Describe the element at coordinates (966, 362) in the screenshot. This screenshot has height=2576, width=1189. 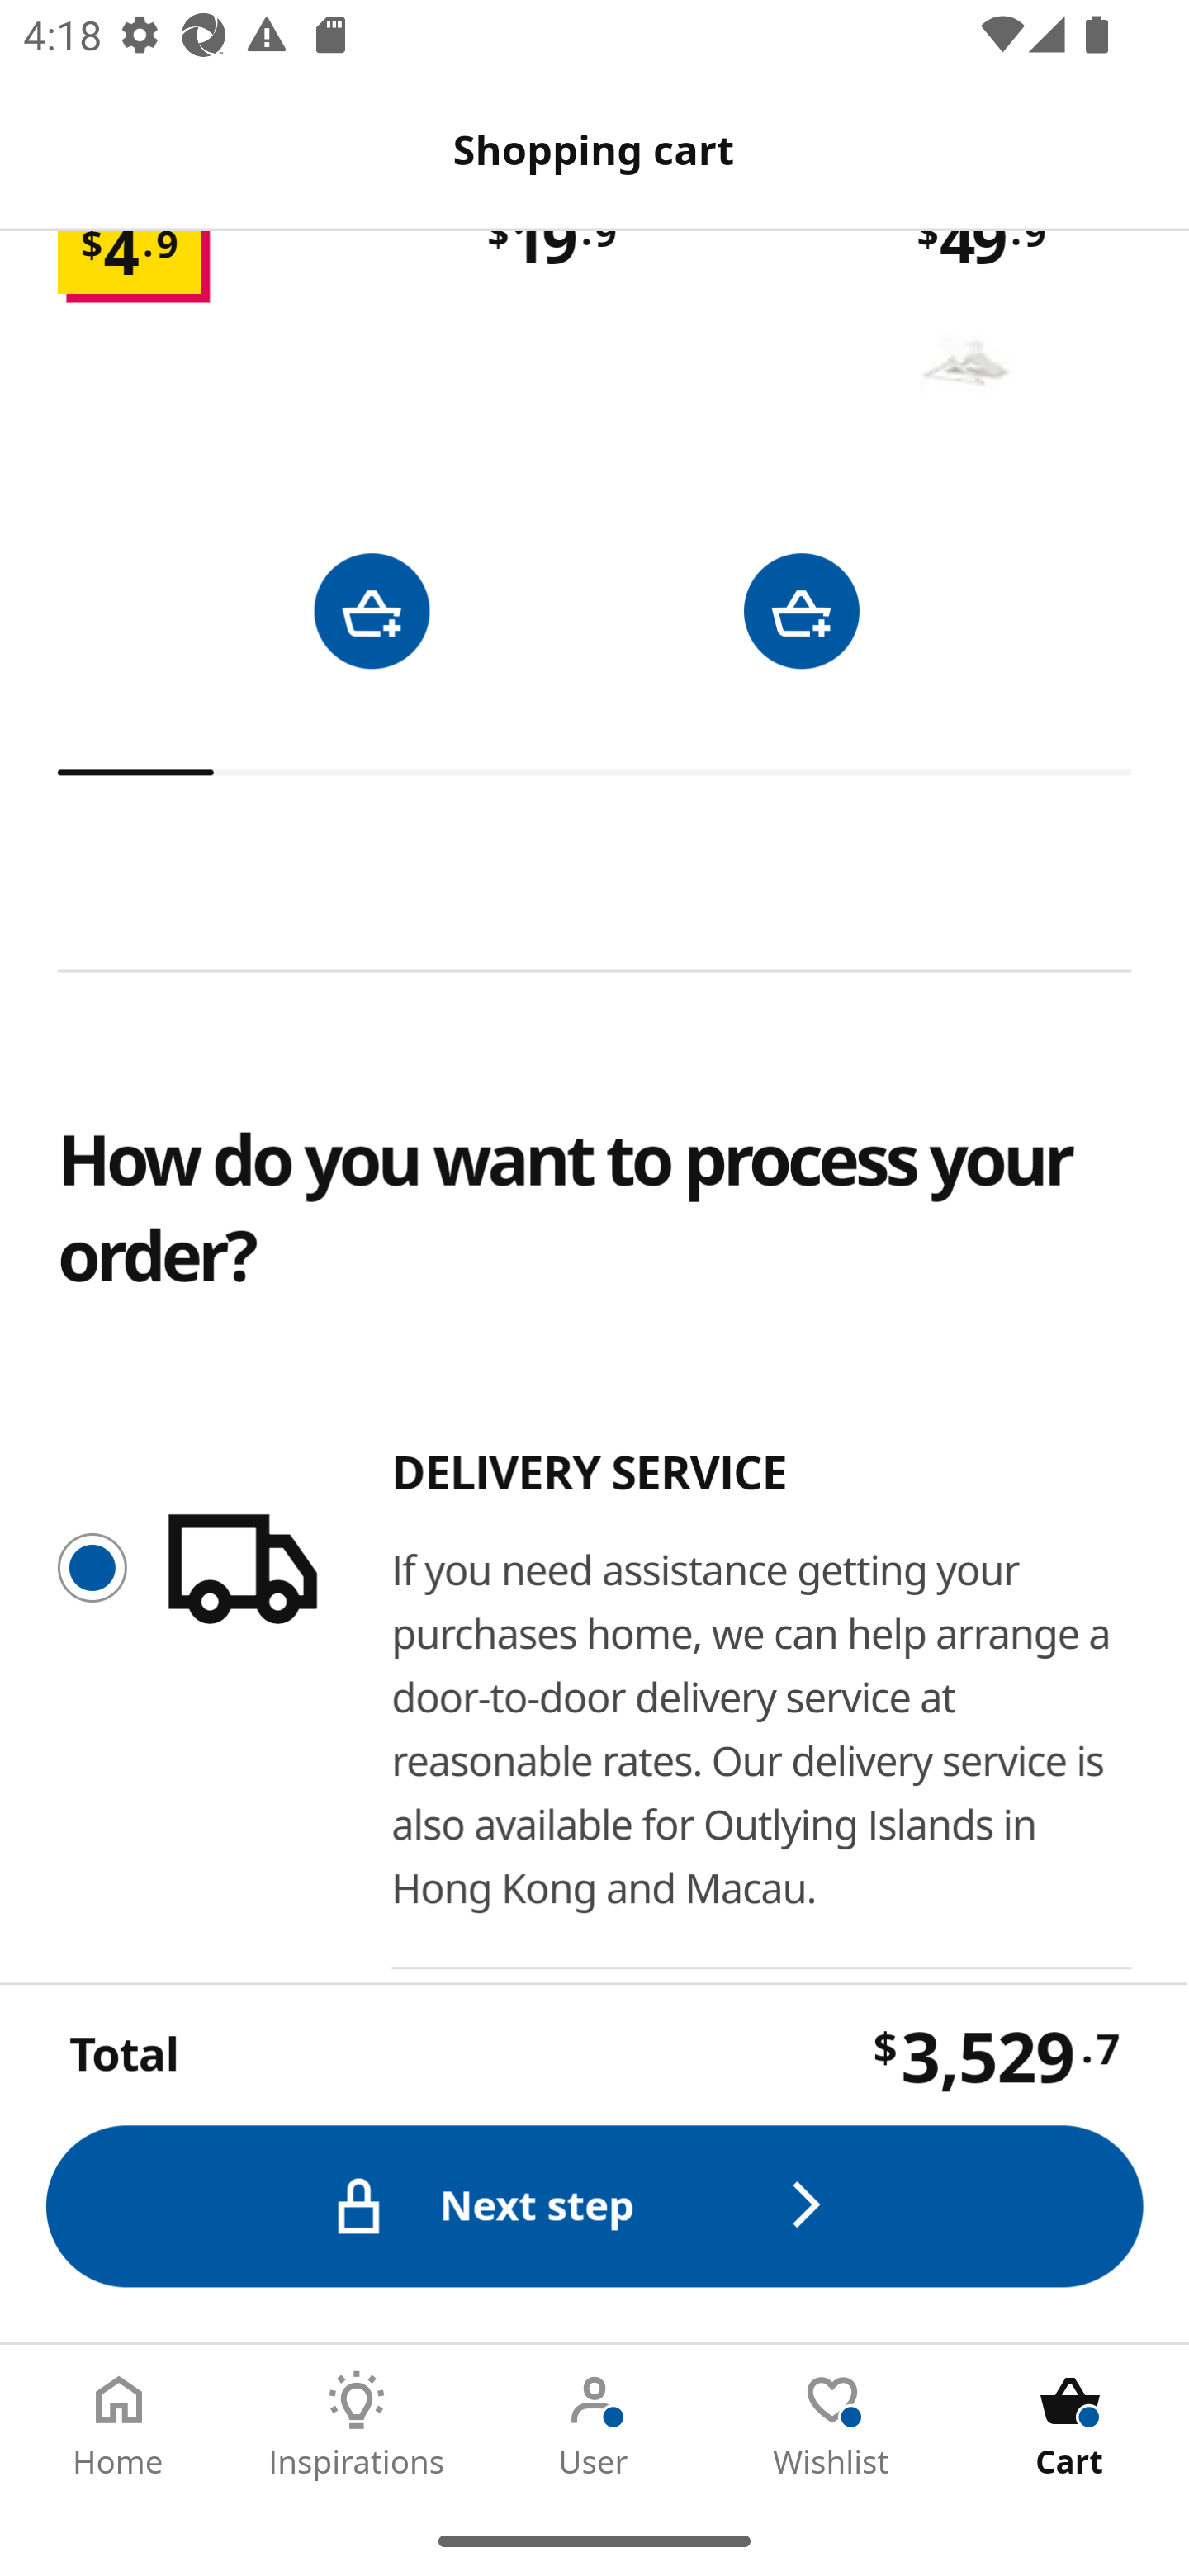
I see `BUMERANG` at that location.